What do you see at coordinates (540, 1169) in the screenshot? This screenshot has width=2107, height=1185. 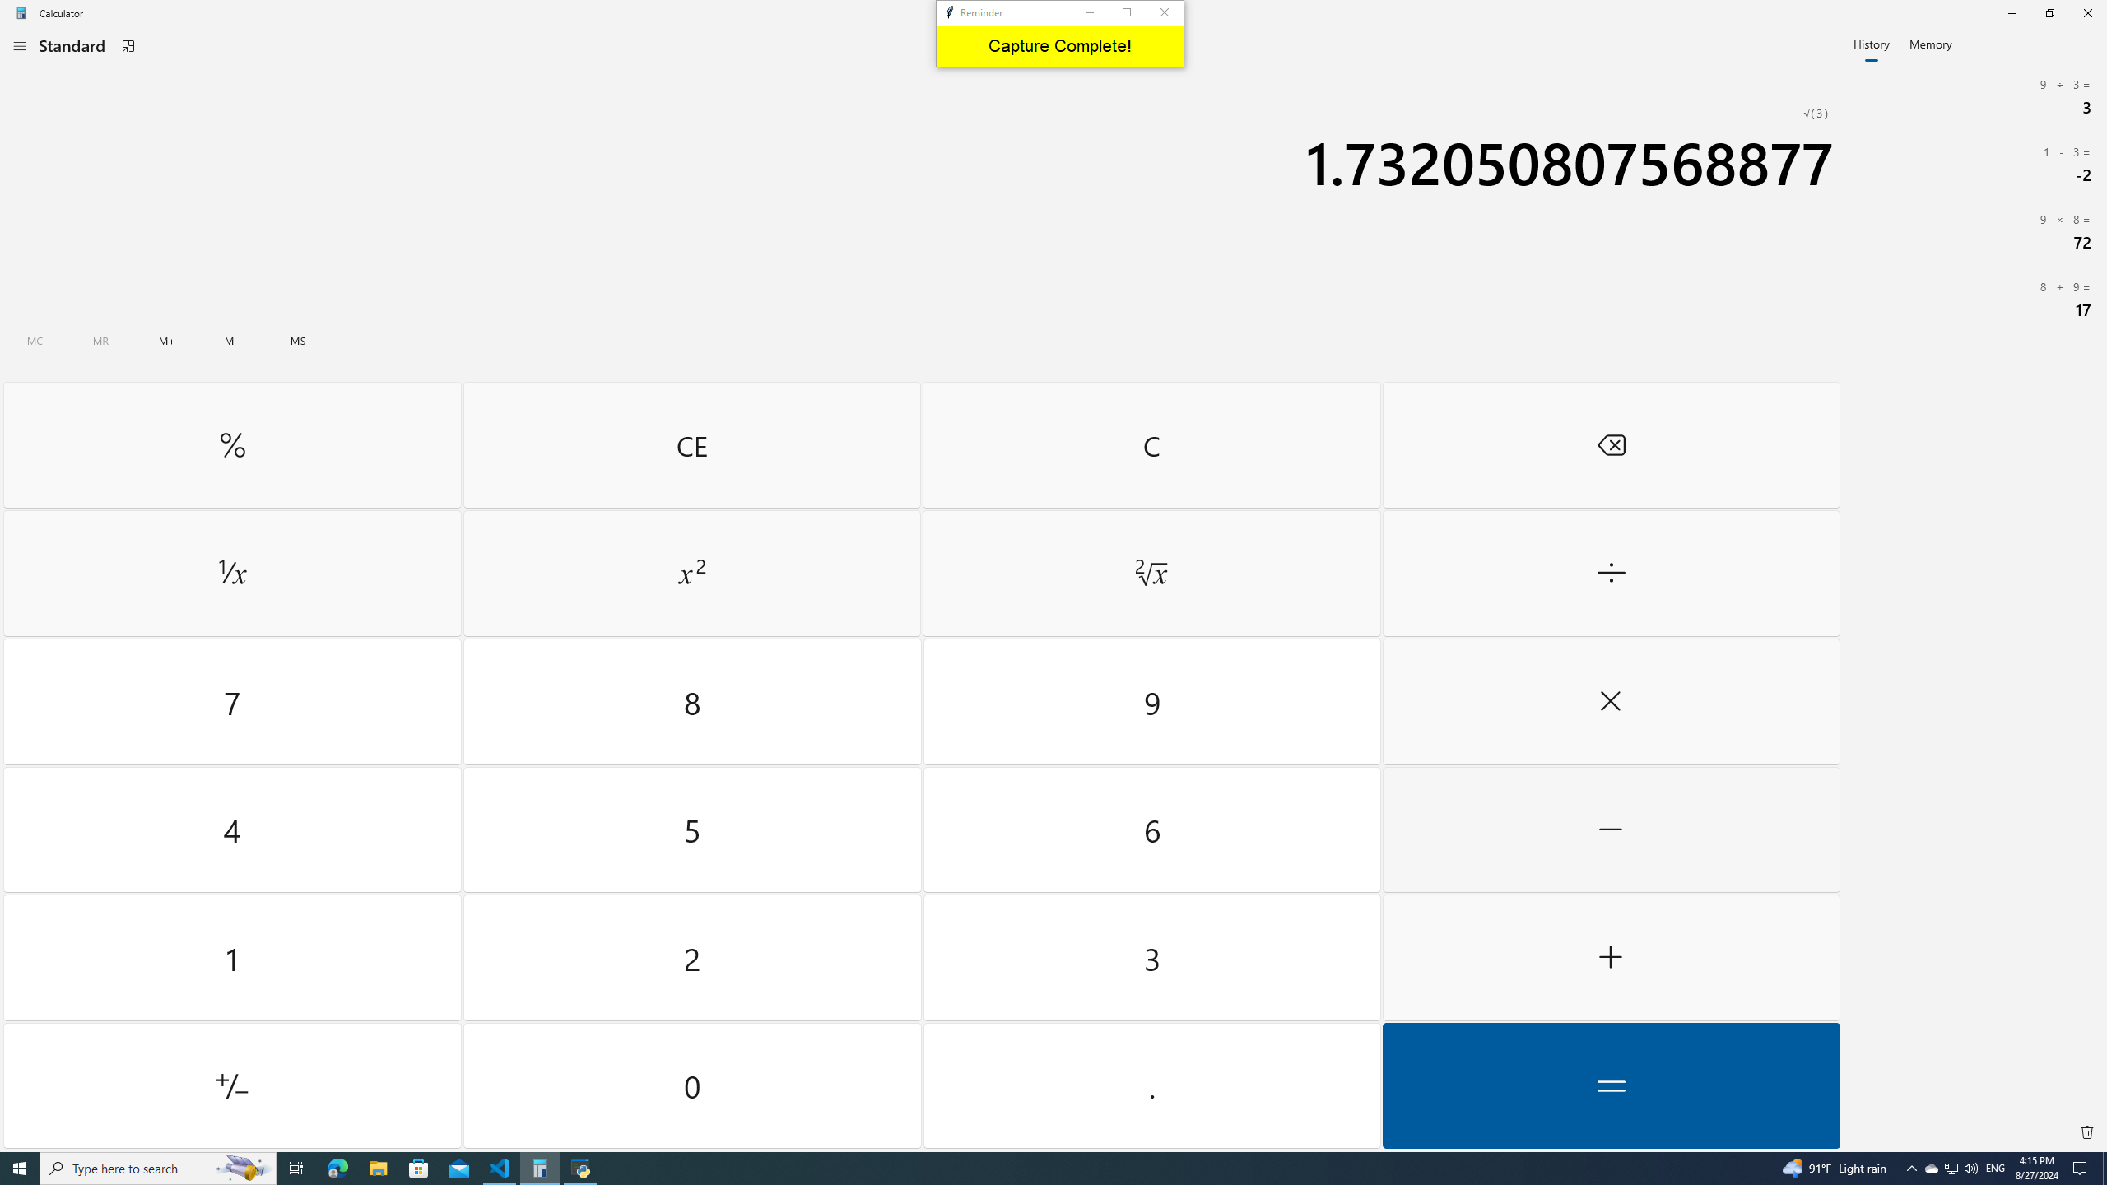 I see `Calculator - 1 running window` at bounding box center [540, 1169].